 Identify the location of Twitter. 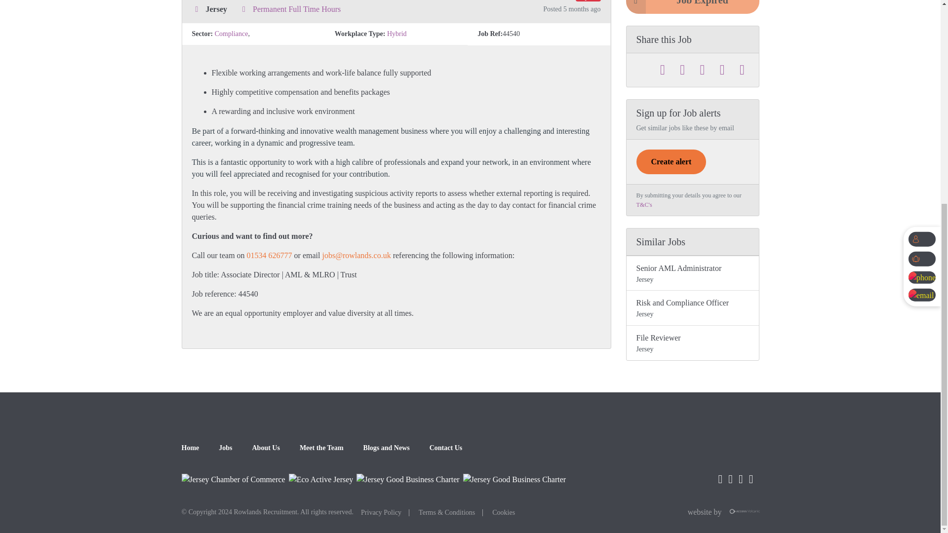
(663, 70).